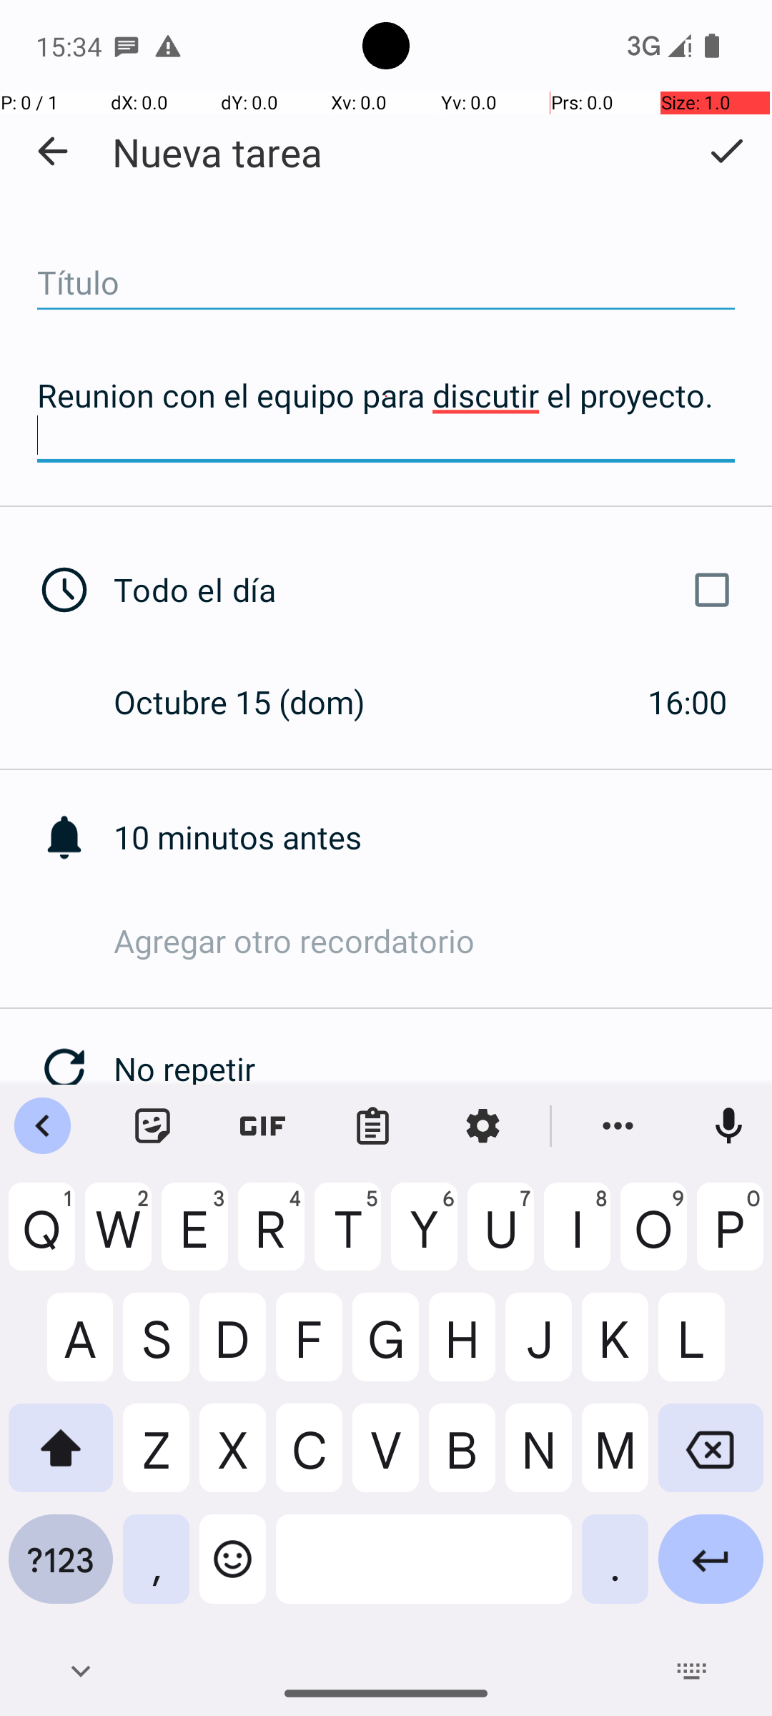 This screenshot has height=1716, width=772. I want to click on Octubre 15 (dom), so click(254, 701).